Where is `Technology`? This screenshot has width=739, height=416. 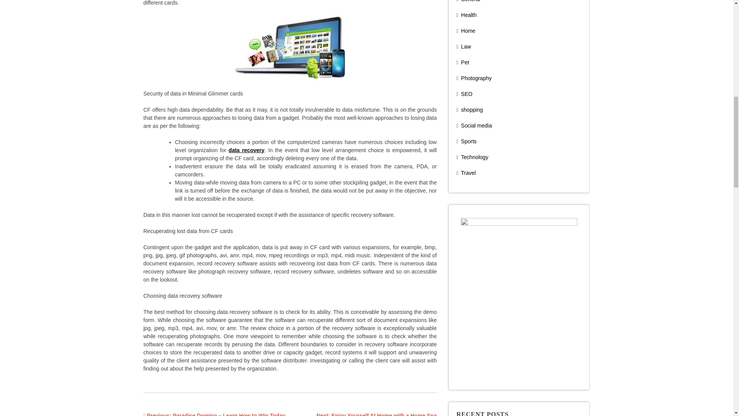
Technology is located at coordinates (475, 157).